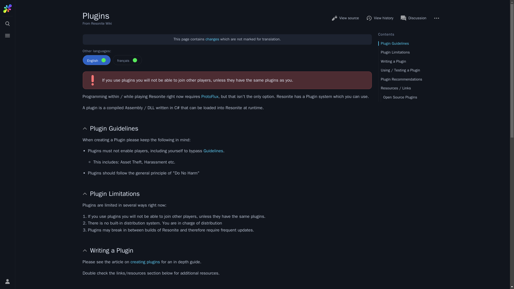 The height and width of the screenshot is (289, 514). I want to click on Guidelines, so click(213, 151).